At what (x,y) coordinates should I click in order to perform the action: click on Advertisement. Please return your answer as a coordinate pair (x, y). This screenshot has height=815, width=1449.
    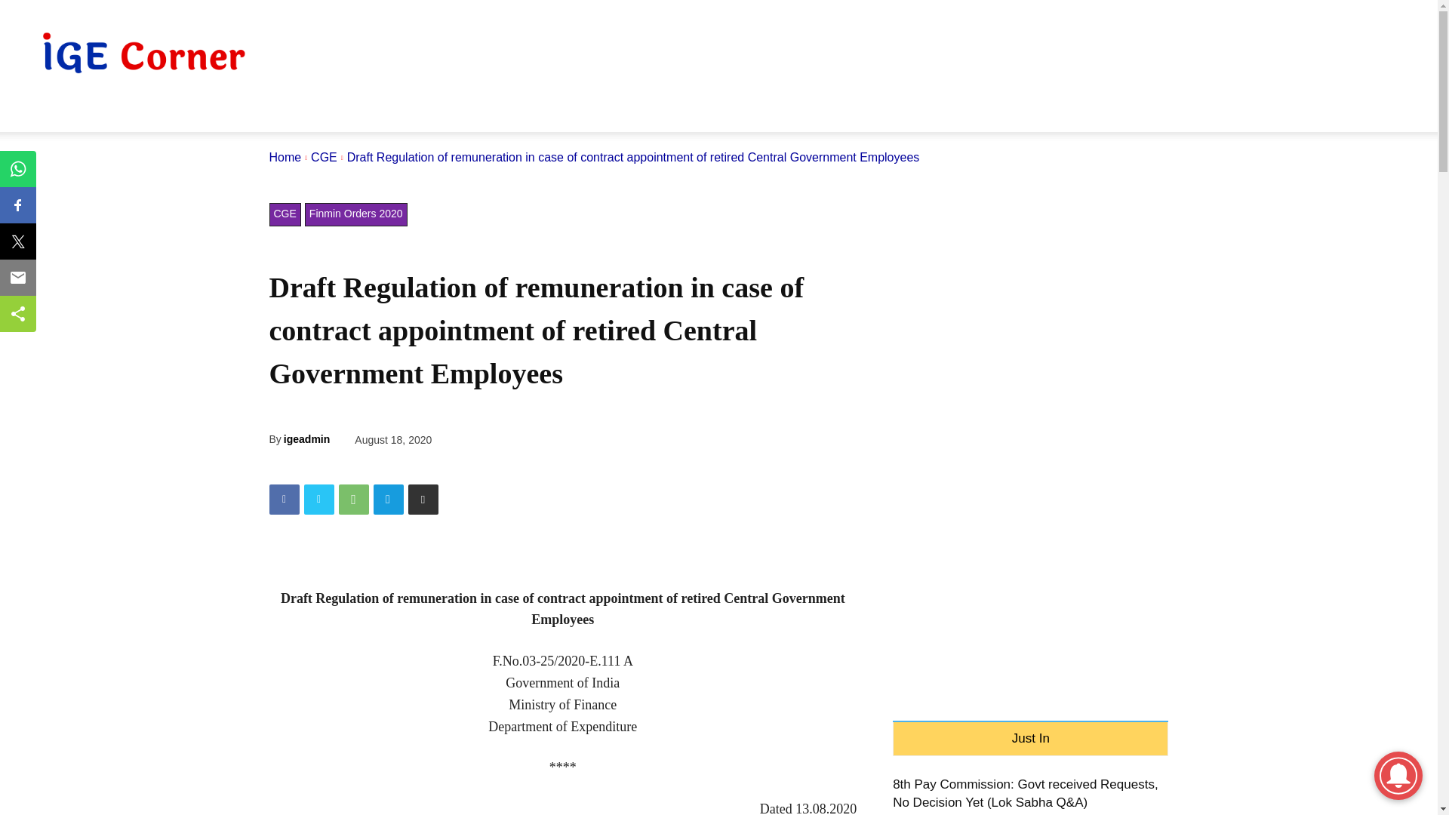
    Looking at the image, I should click on (1148, 54).